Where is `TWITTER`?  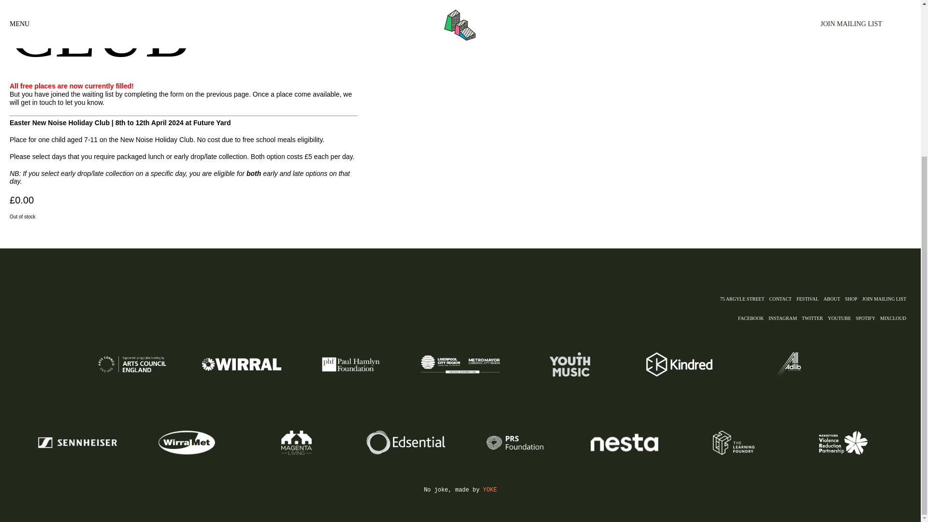
TWITTER is located at coordinates (814, 319).